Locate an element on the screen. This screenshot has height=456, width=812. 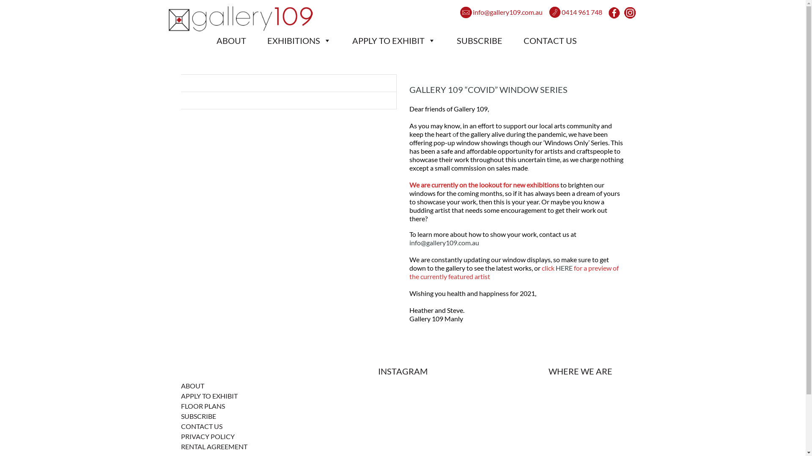
ABOUT is located at coordinates (238, 41).